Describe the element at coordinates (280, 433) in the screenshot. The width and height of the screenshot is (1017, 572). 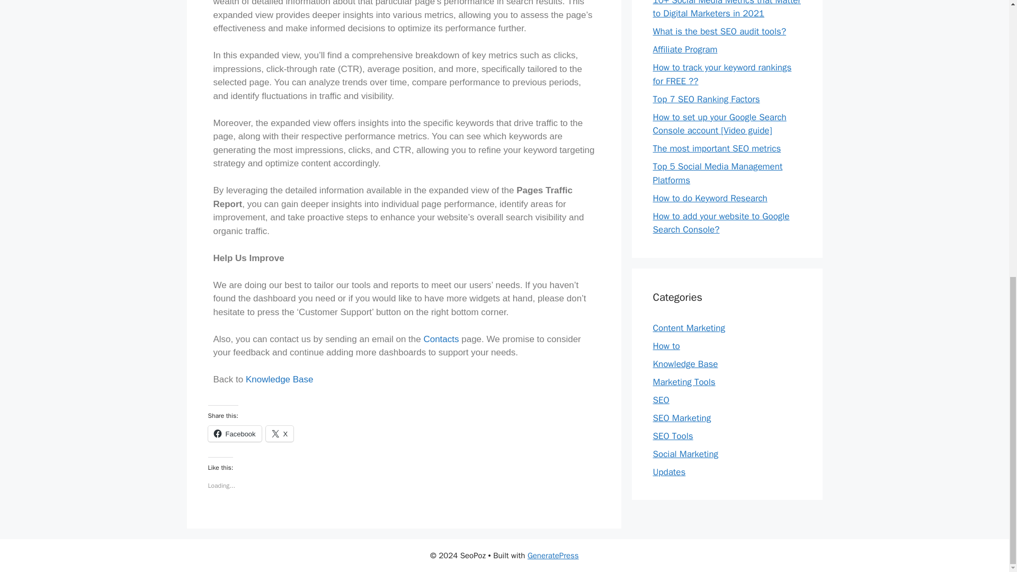
I see `Click to share on X` at that location.